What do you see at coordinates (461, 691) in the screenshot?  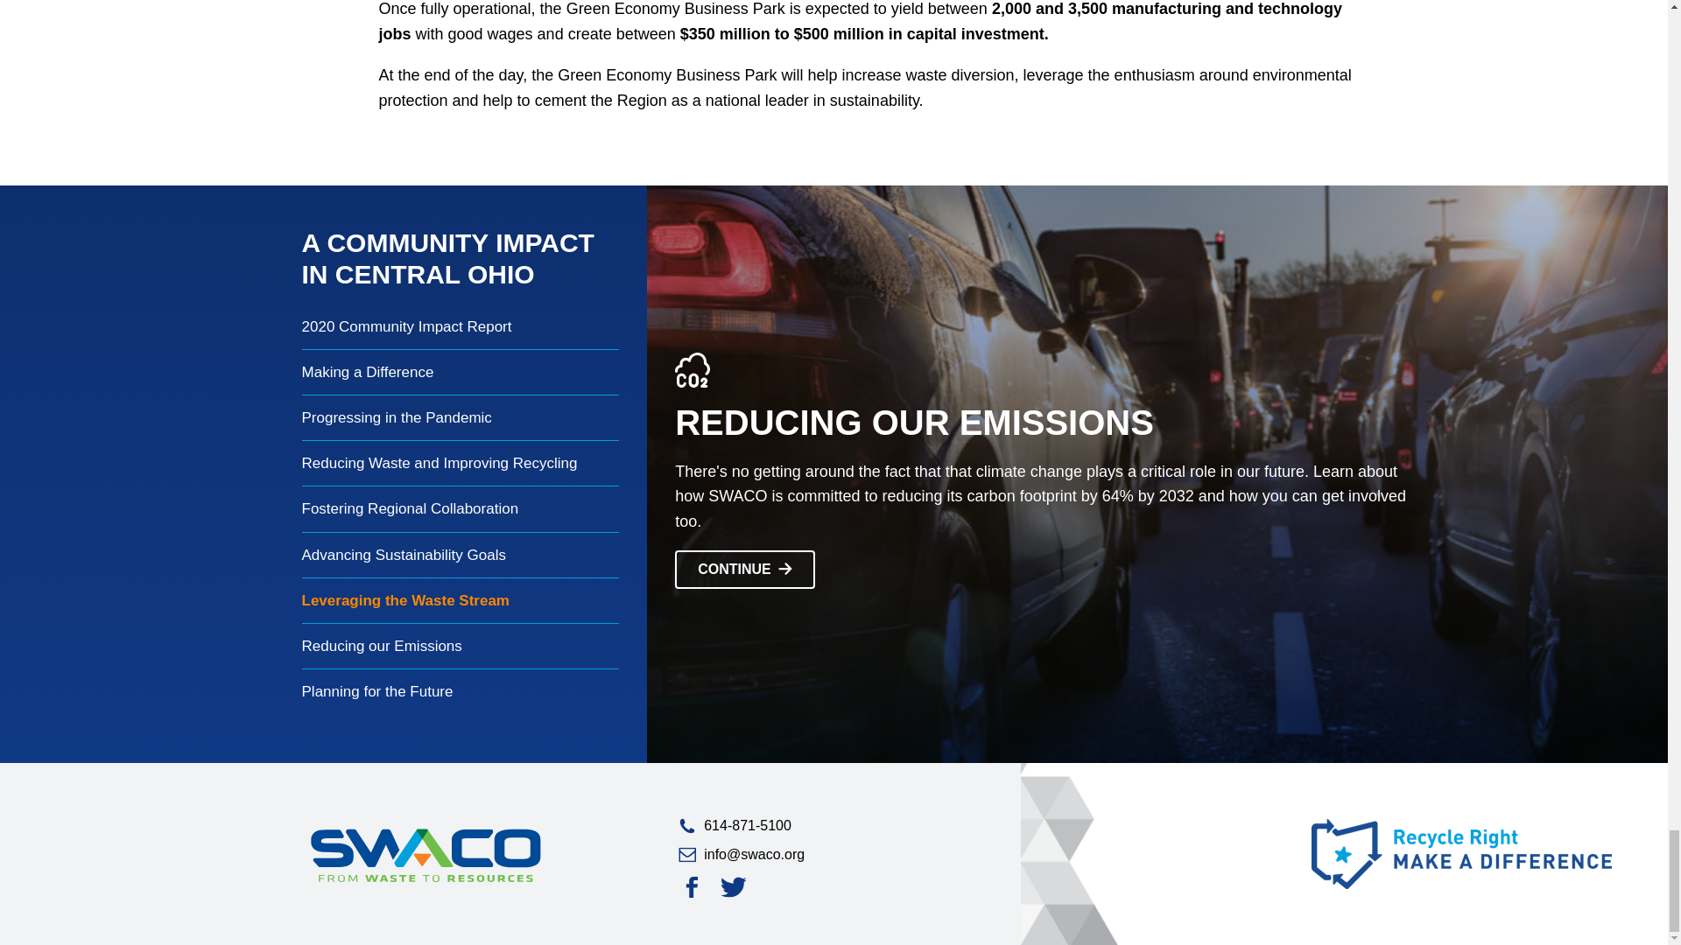 I see `Planning for the Future` at bounding box center [461, 691].